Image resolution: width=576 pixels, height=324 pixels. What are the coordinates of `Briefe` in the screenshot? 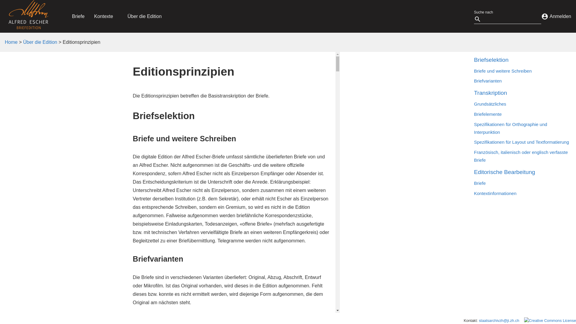 It's located at (522, 183).